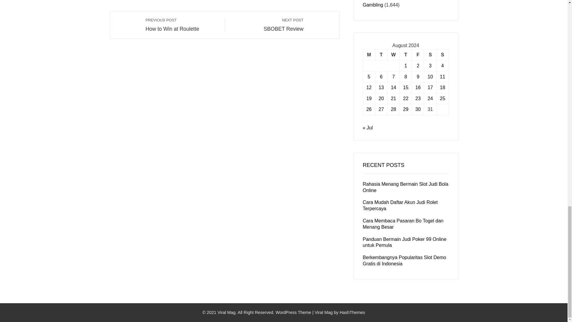  What do you see at coordinates (405, 55) in the screenshot?
I see `Monday` at bounding box center [405, 55].